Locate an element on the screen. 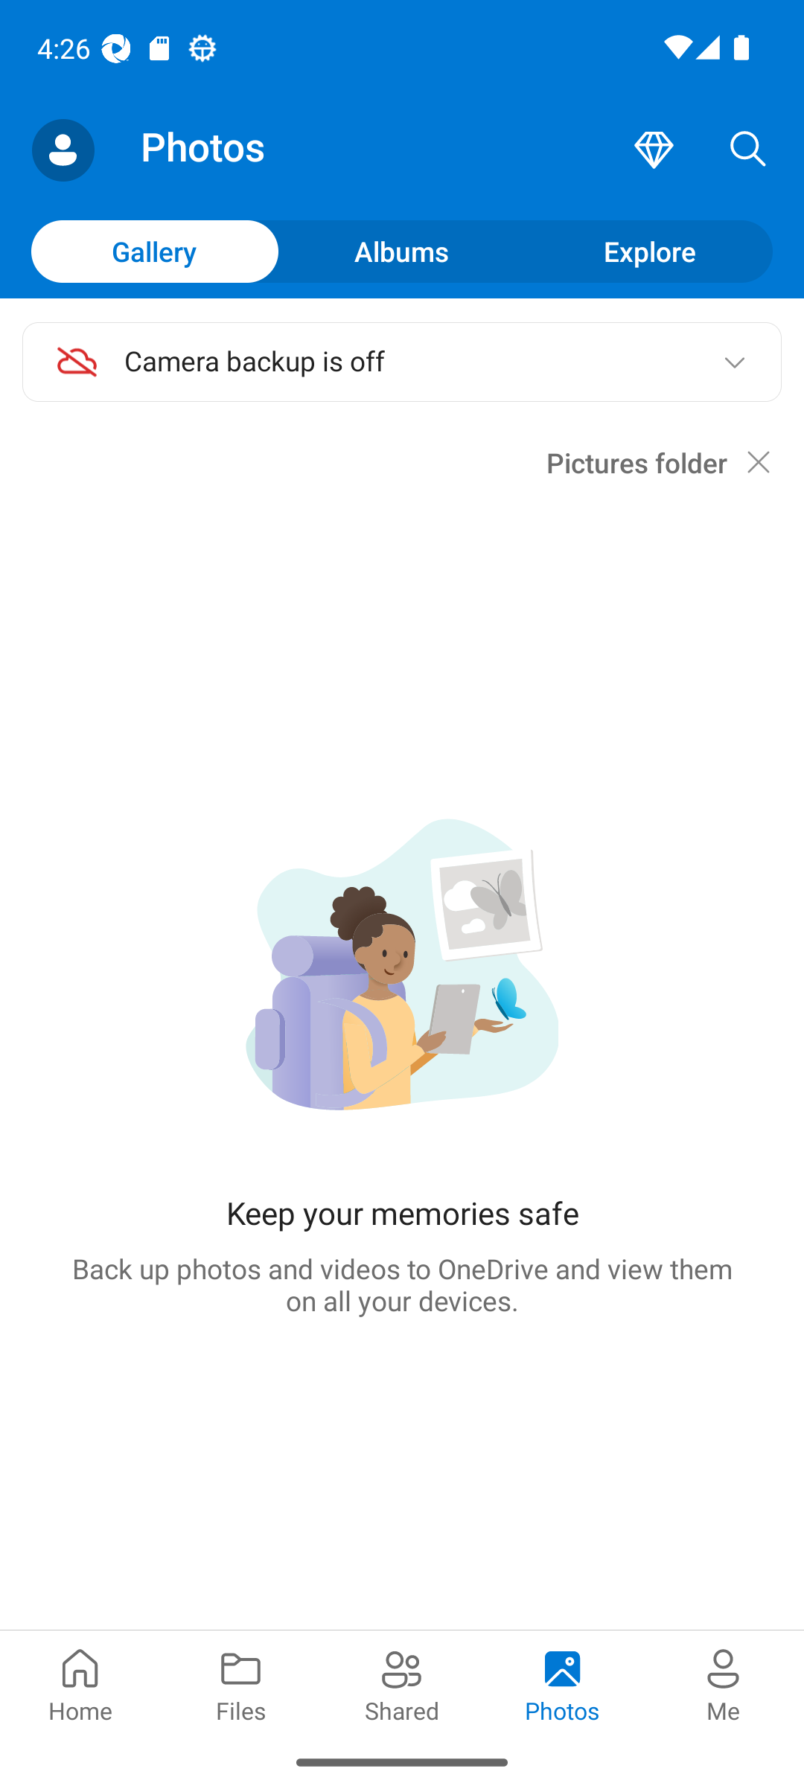 The image size is (804, 1786). Files pivot Files is located at coordinates (241, 1683).